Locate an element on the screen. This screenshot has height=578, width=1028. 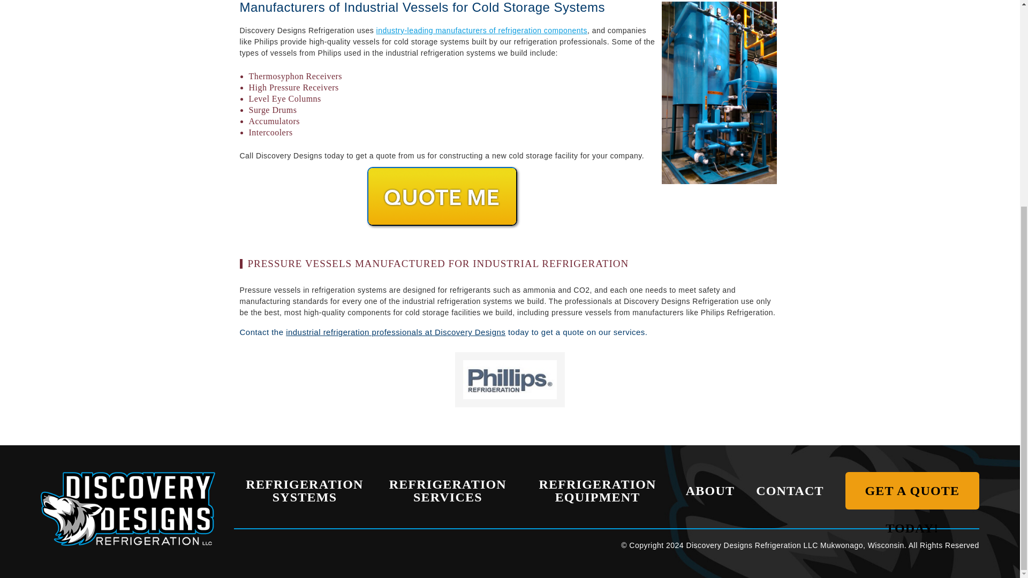
REFRIGERATION EQUIPMENT is located at coordinates (597, 490).